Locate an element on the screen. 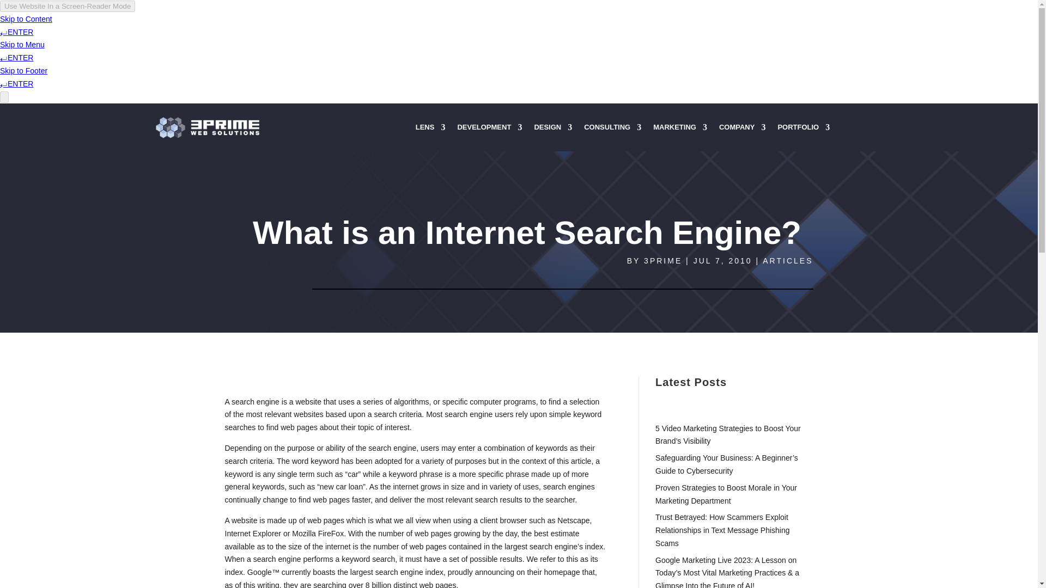 This screenshot has width=1046, height=588. DEVELOPMENT is located at coordinates (489, 130).